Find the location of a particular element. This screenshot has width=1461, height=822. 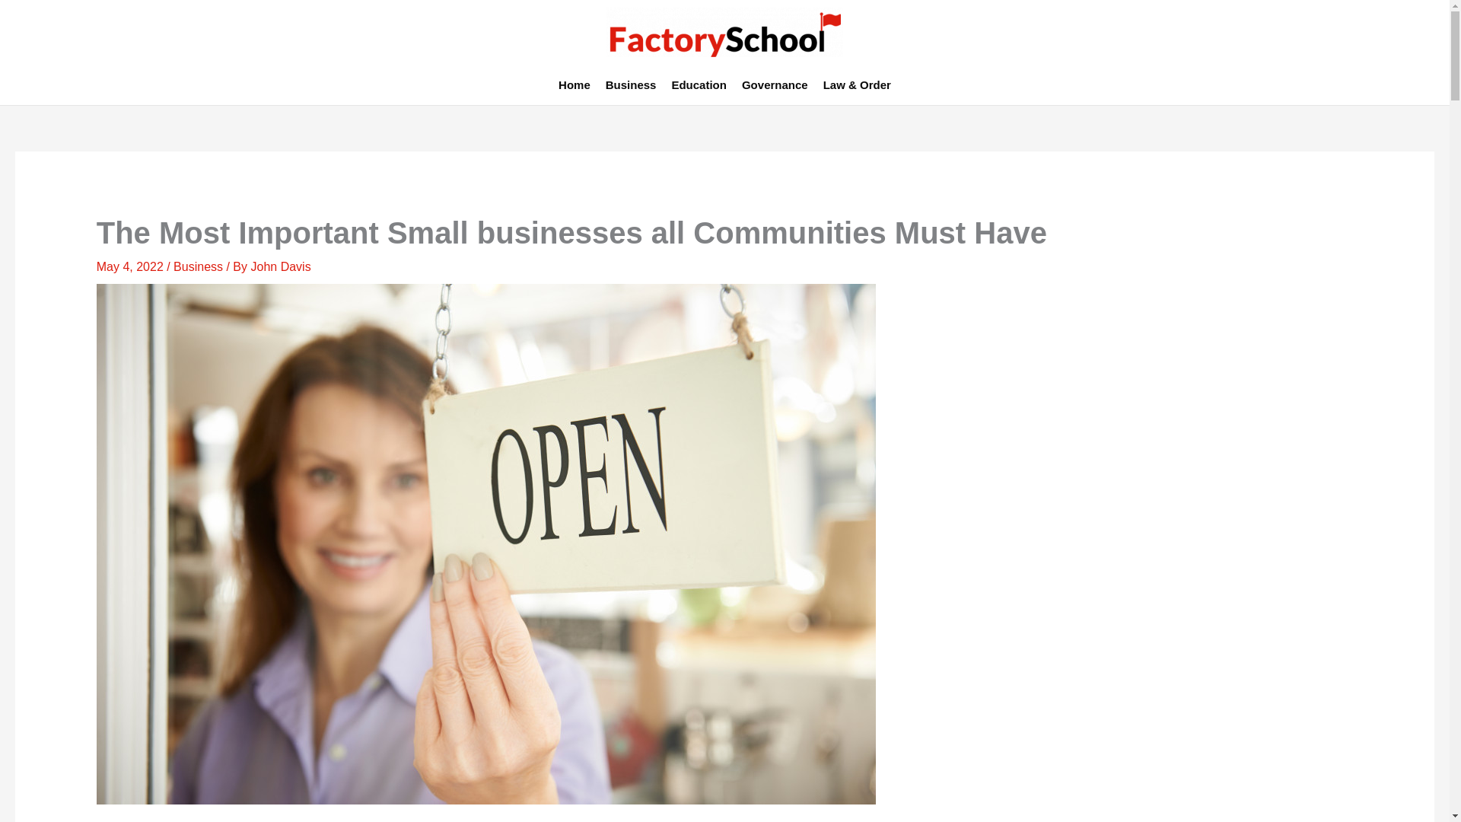

Business is located at coordinates (198, 266).